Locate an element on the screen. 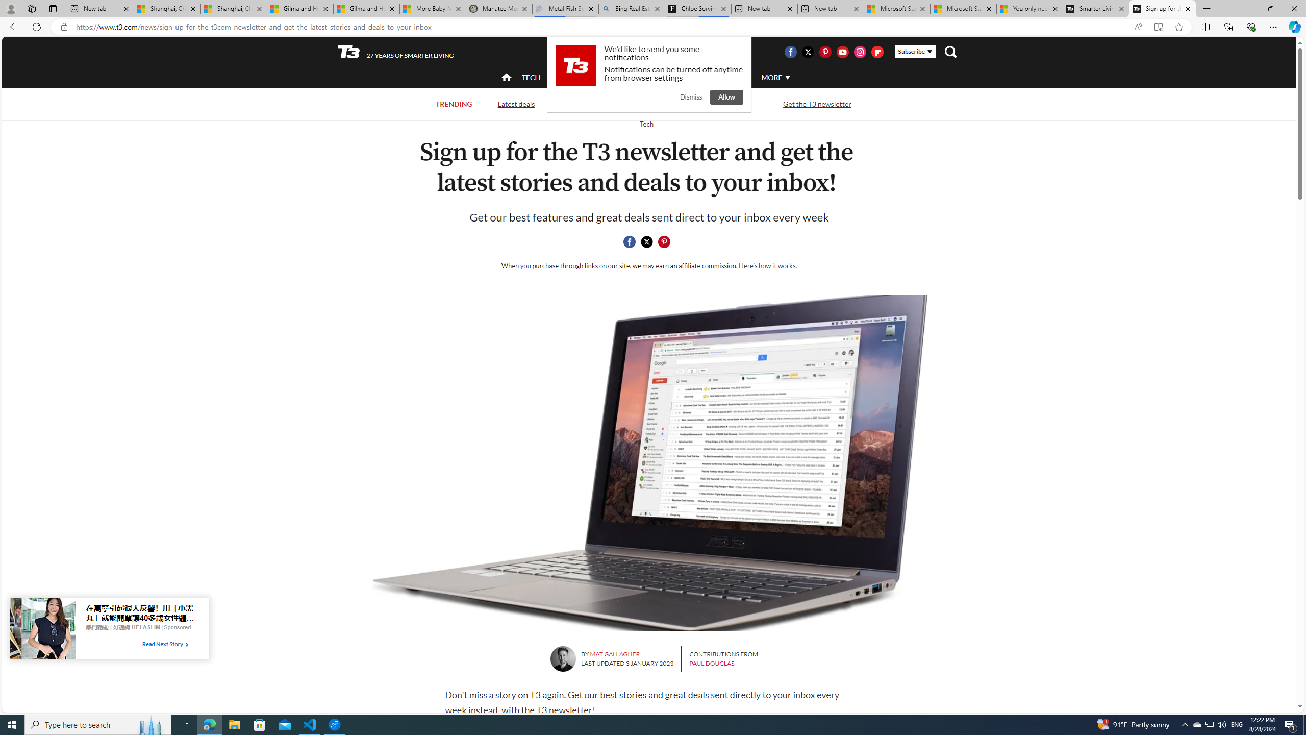 The image size is (1306, 735). Visit us on Facebook is located at coordinates (790, 52).